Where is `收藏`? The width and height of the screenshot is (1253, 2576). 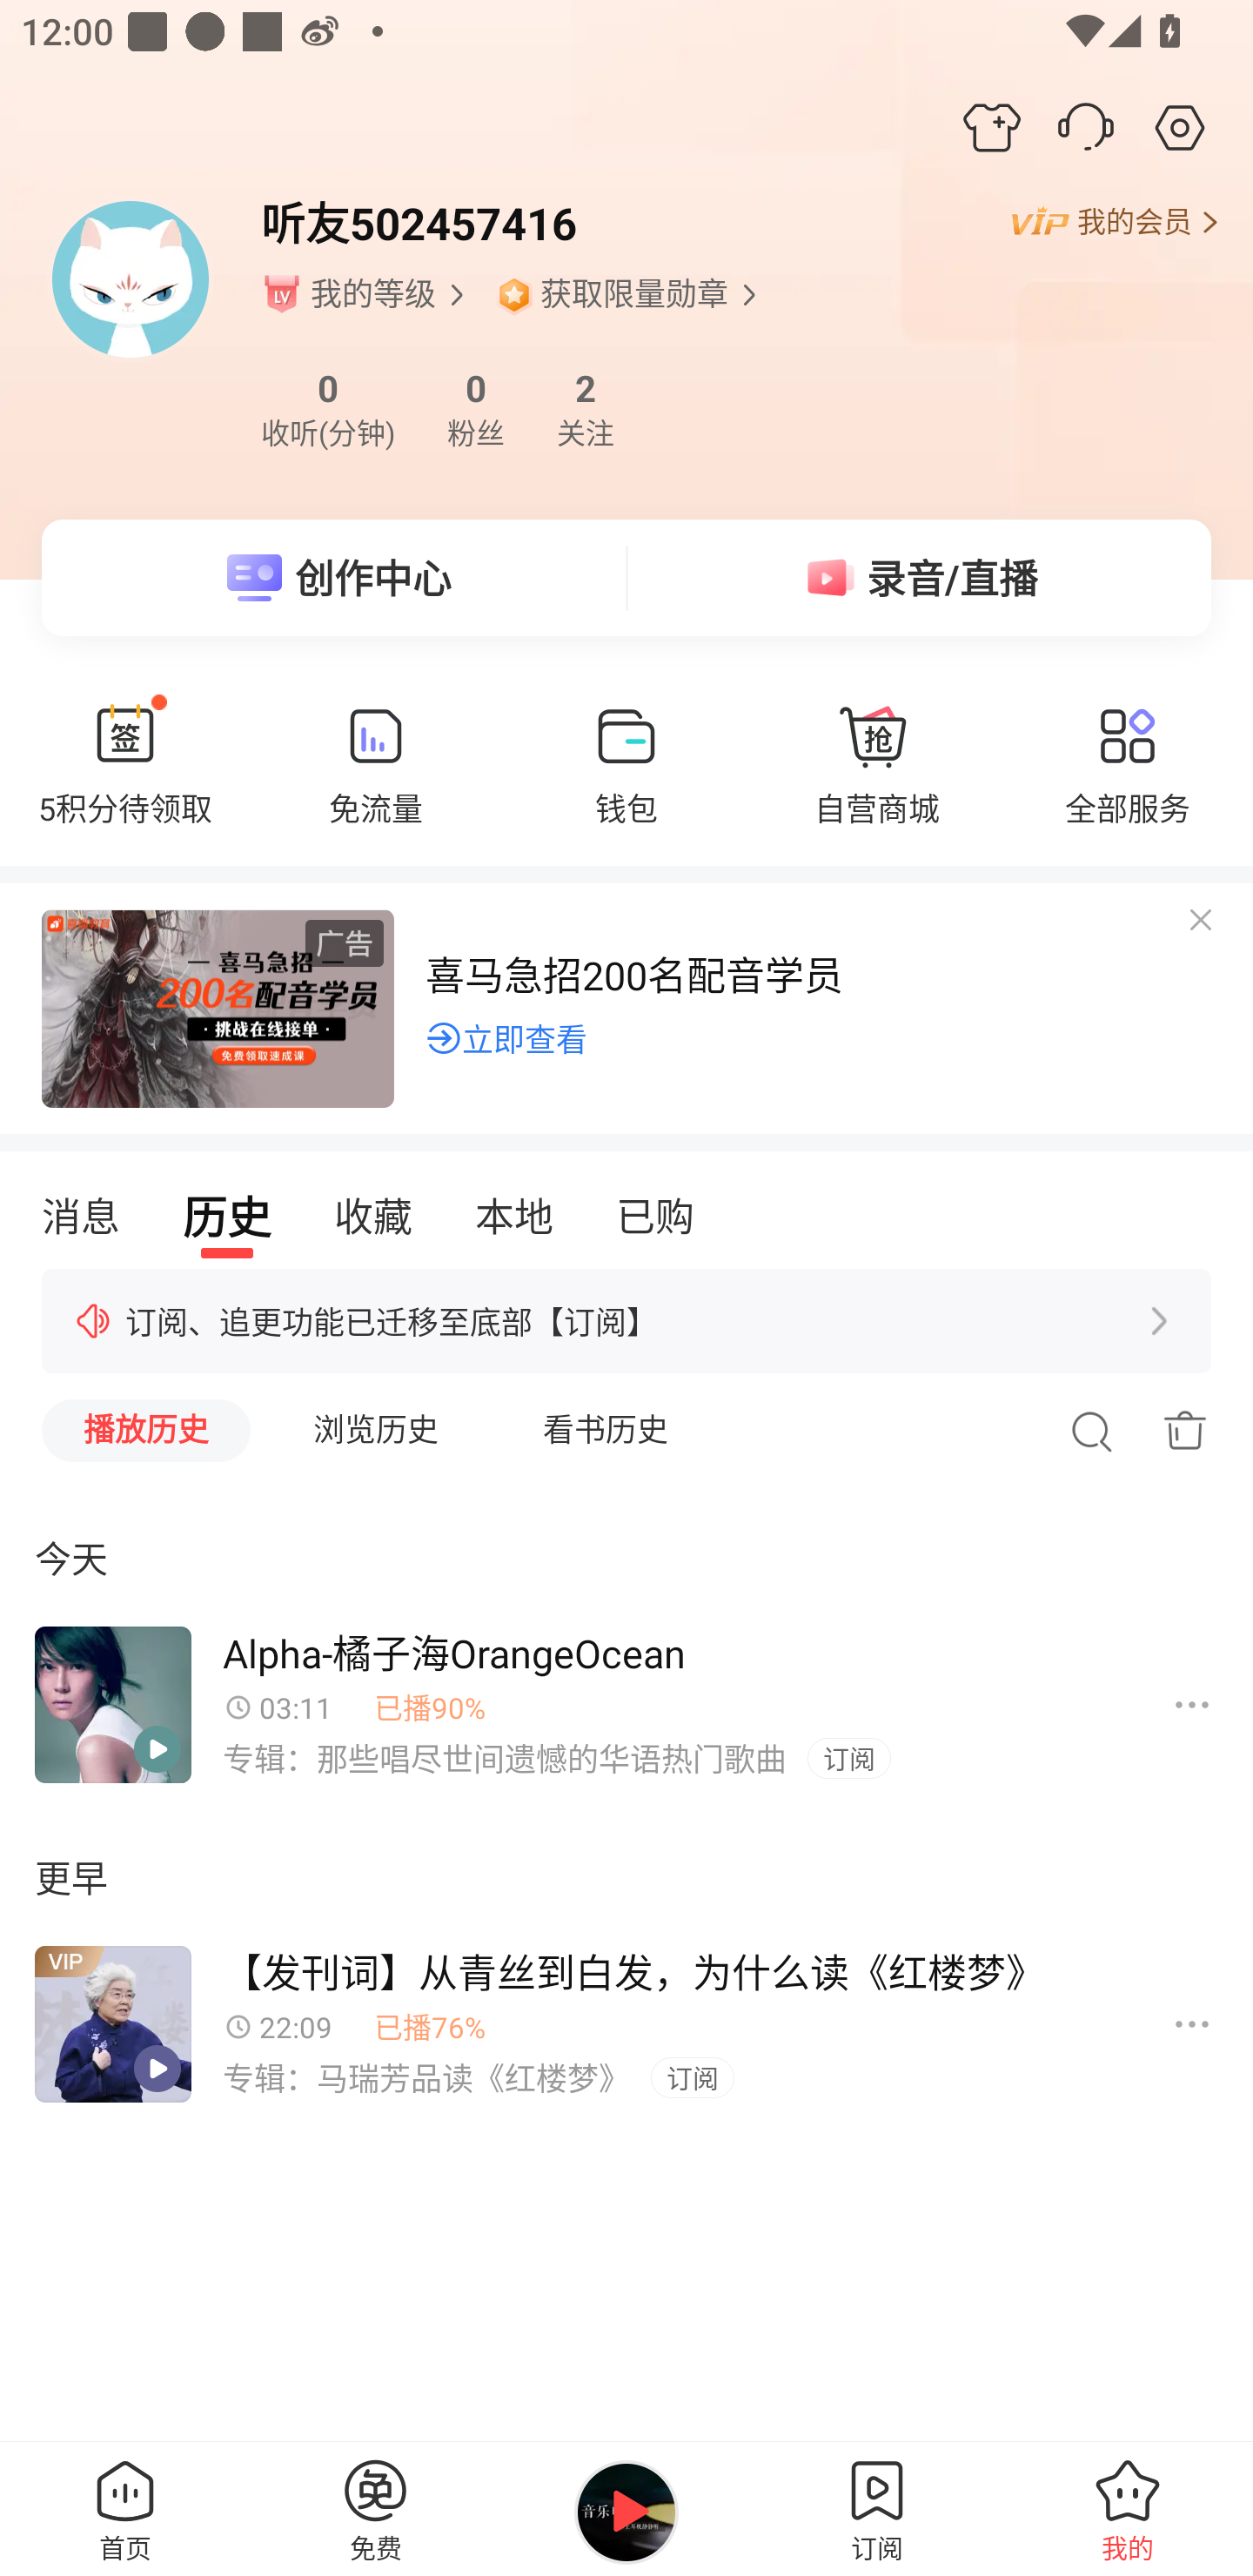 收藏 is located at coordinates (372, 1217).